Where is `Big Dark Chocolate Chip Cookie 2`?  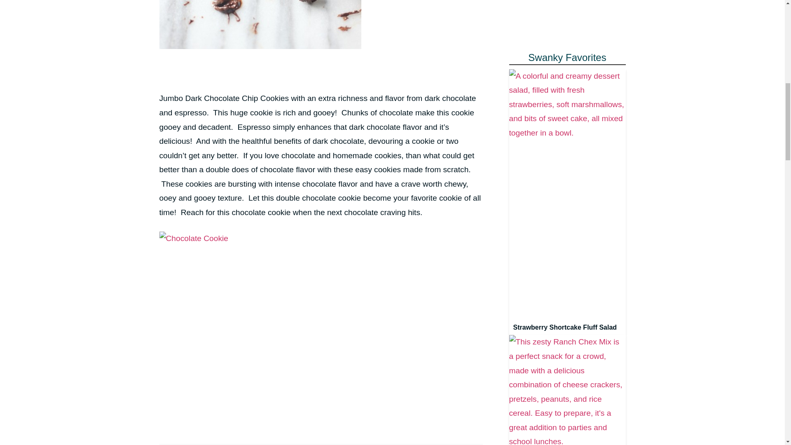 Big Dark Chocolate Chip Cookie 2 is located at coordinates (193, 239).